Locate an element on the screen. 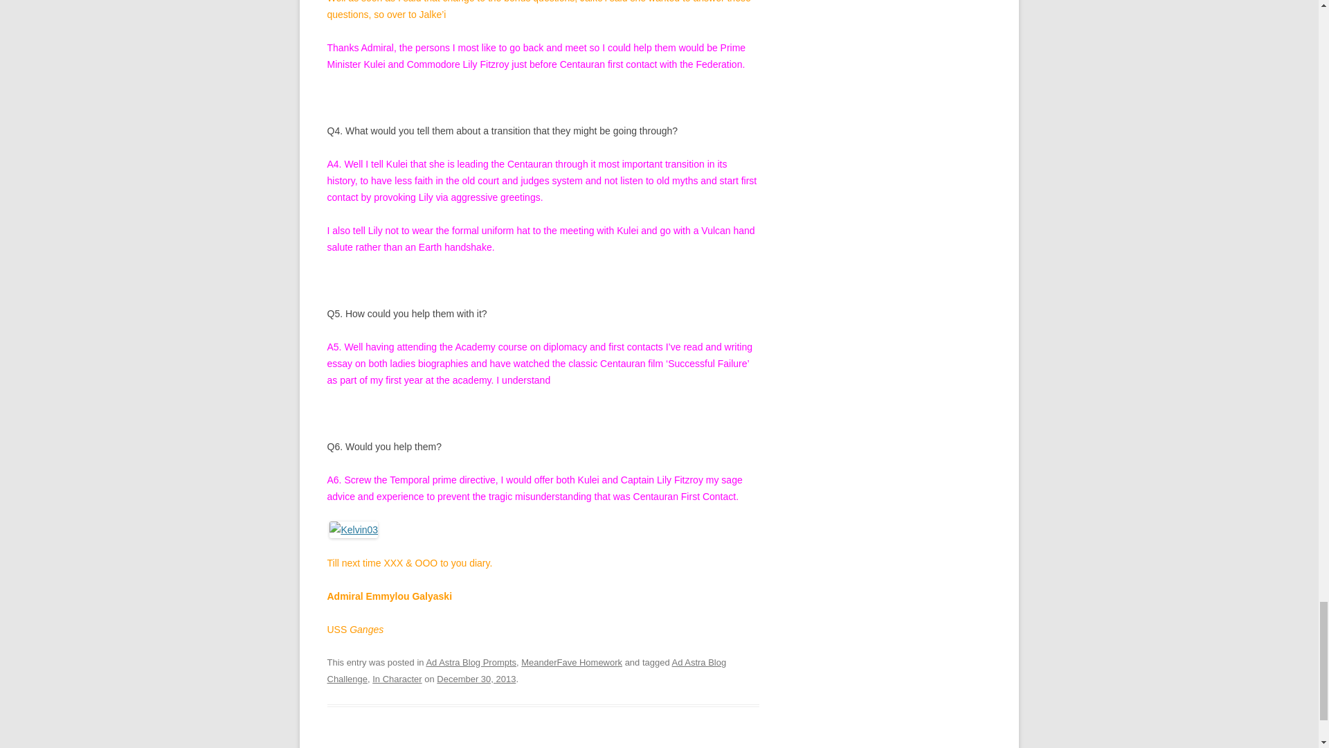 This screenshot has width=1329, height=748. December 30, 2013 is located at coordinates (476, 679).